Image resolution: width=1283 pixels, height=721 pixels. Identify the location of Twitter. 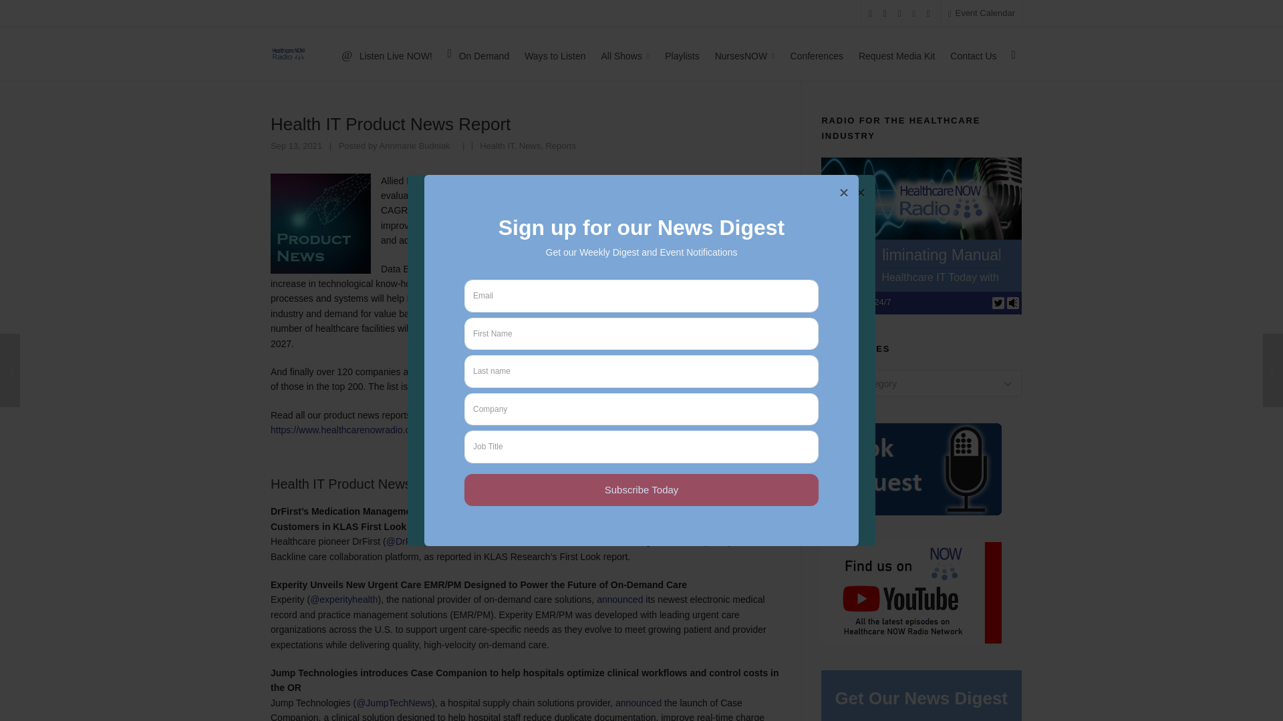
(998, 302).